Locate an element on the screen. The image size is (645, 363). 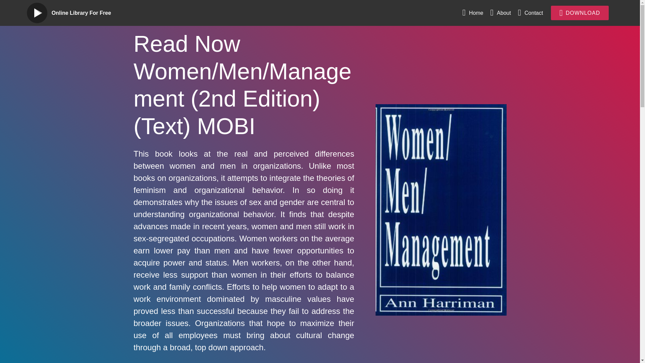
DOWNLOAD is located at coordinates (580, 13).